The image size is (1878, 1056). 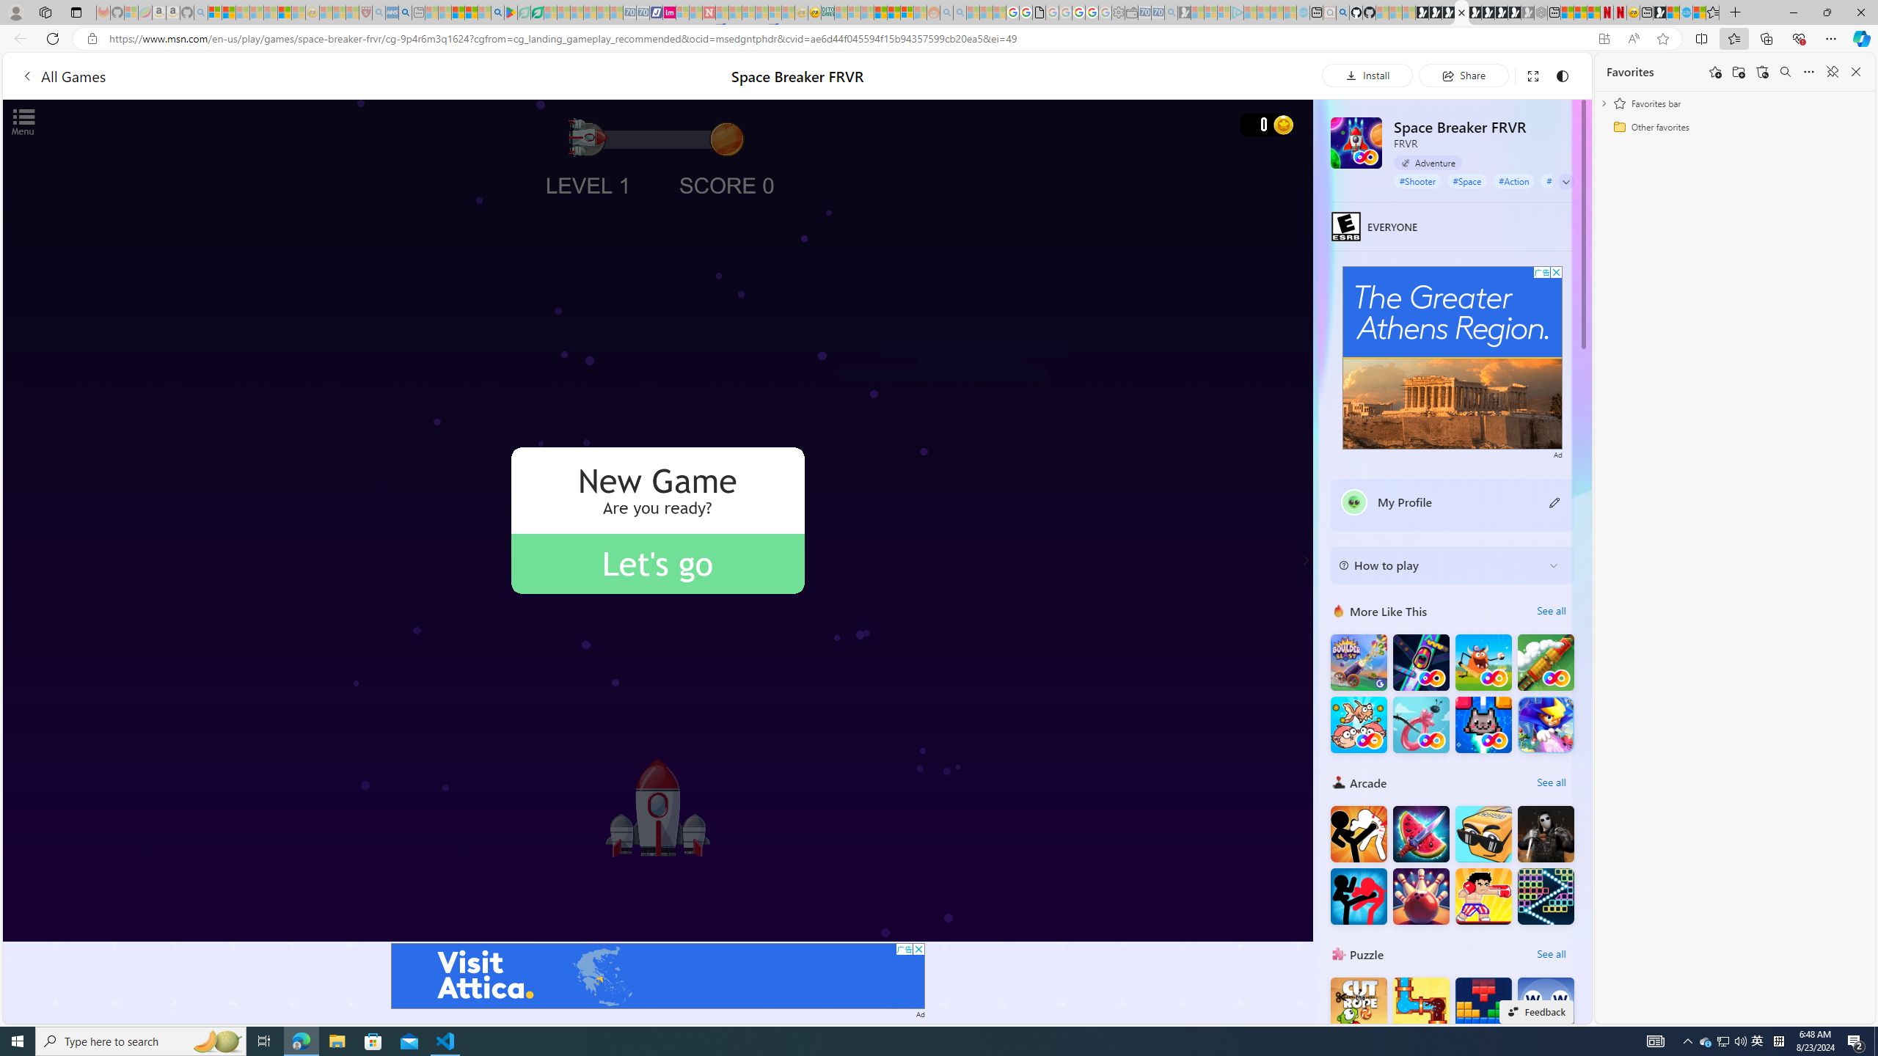 I want to click on Add this page to favorites, so click(x=1715, y=72).